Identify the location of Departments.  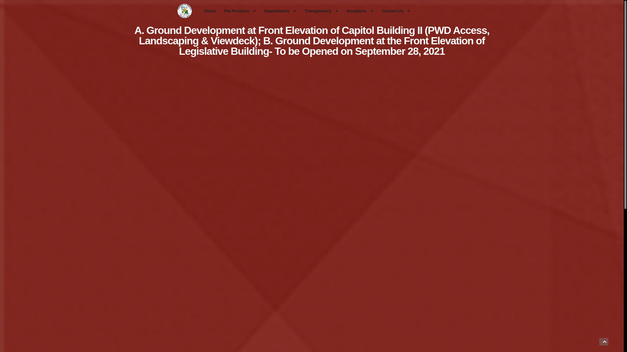
(281, 11).